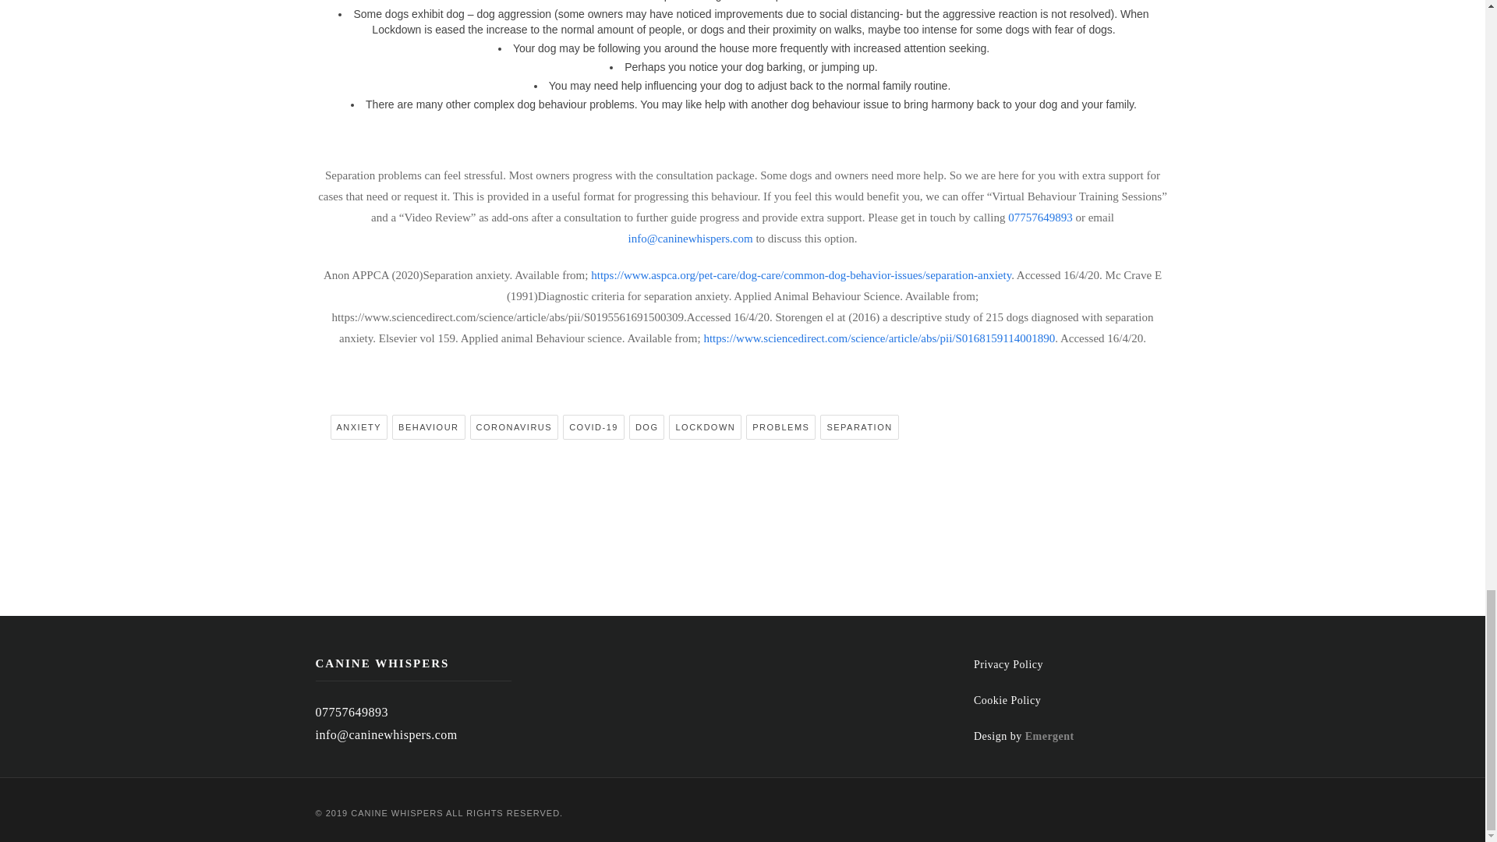 The image size is (1497, 842). Describe the element at coordinates (1049, 736) in the screenshot. I see `Emergent` at that location.